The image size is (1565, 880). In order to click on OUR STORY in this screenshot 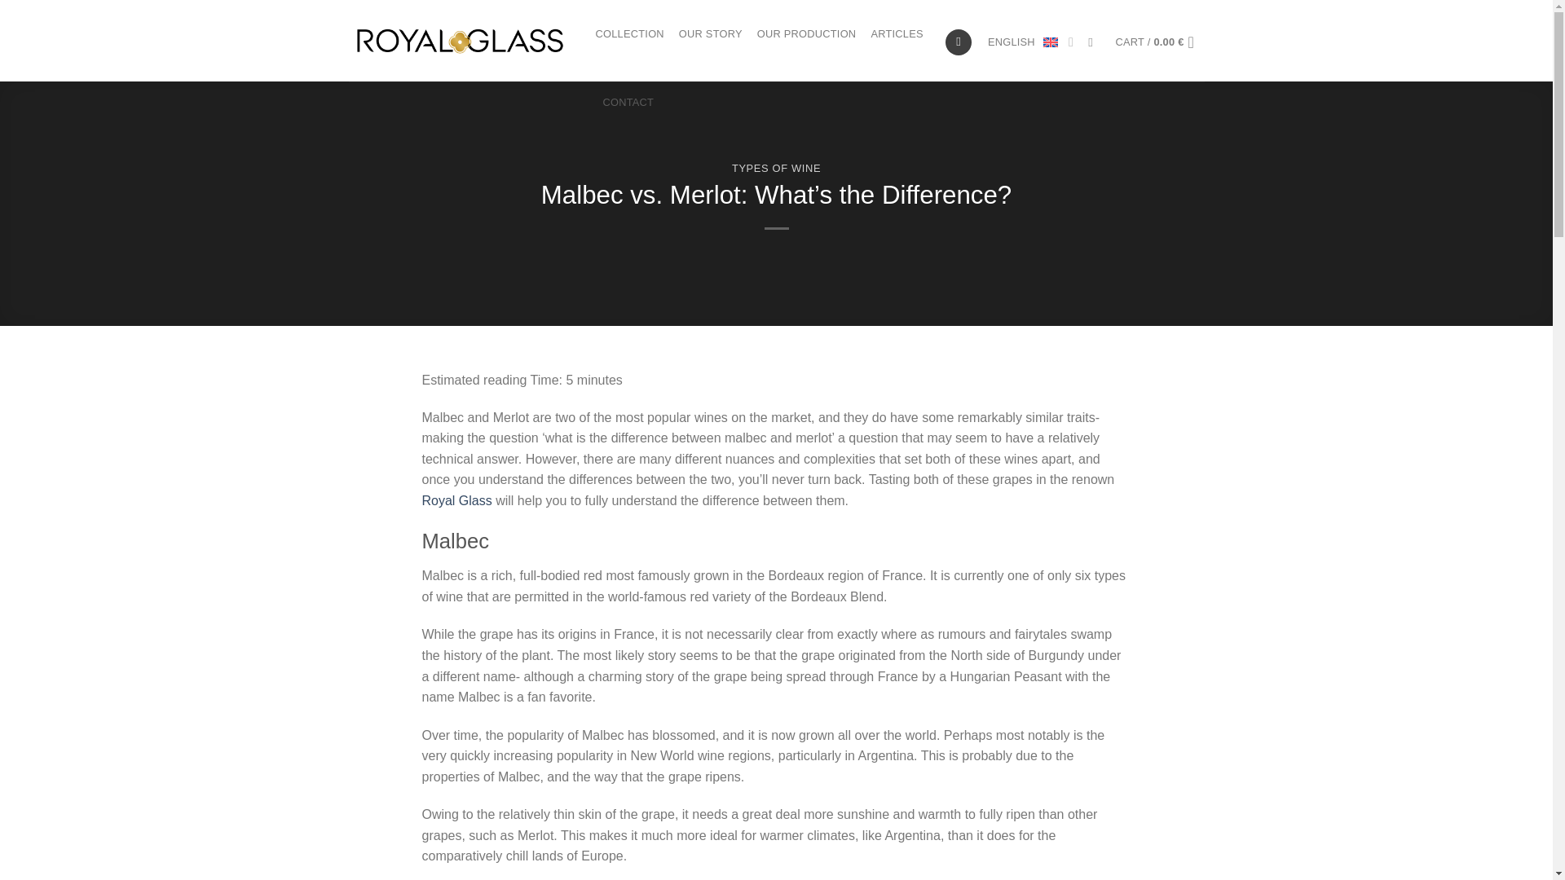, I will do `click(711, 34)`.